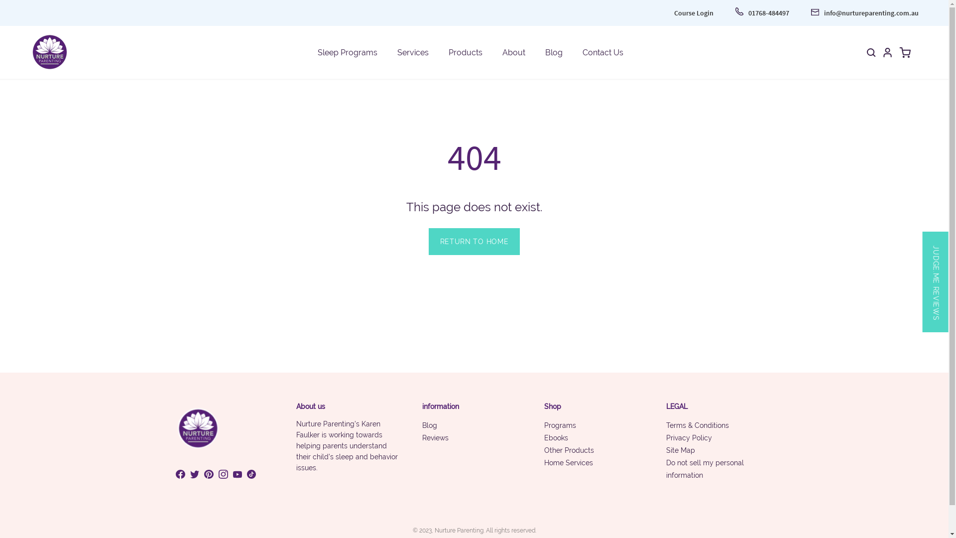 This screenshot has height=538, width=956. Describe the element at coordinates (238, 474) in the screenshot. I see `View Nurture Parenting Shop on Youtube` at that location.